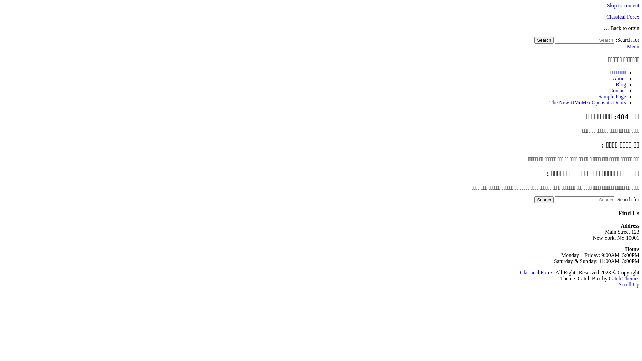  What do you see at coordinates (619, 78) in the screenshot?
I see `About` at bounding box center [619, 78].